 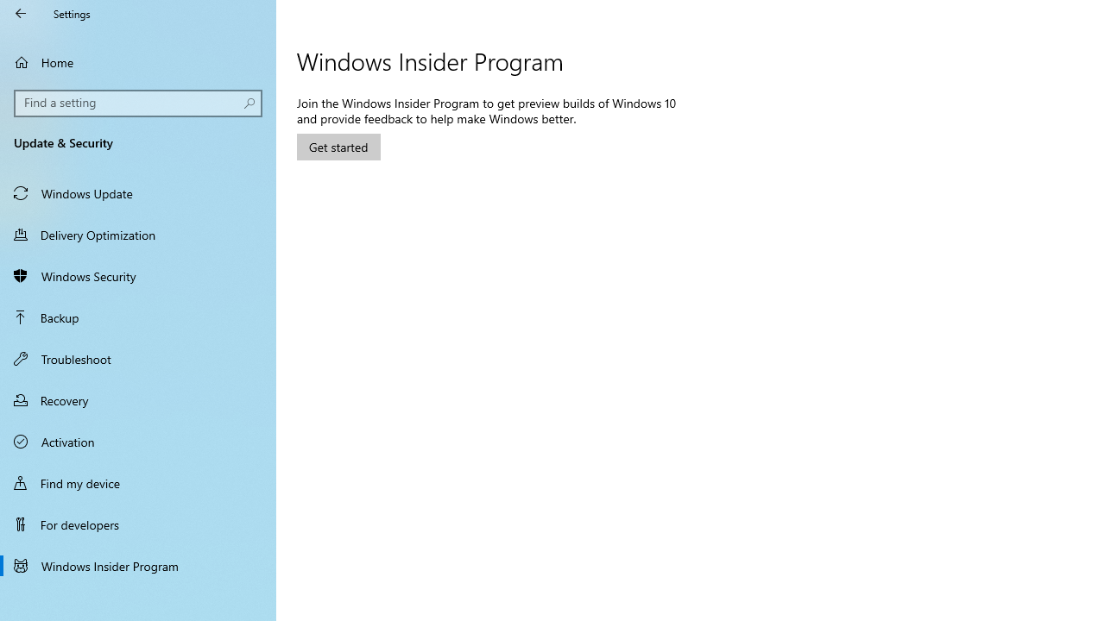 I want to click on For developers, so click(x=138, y=524).